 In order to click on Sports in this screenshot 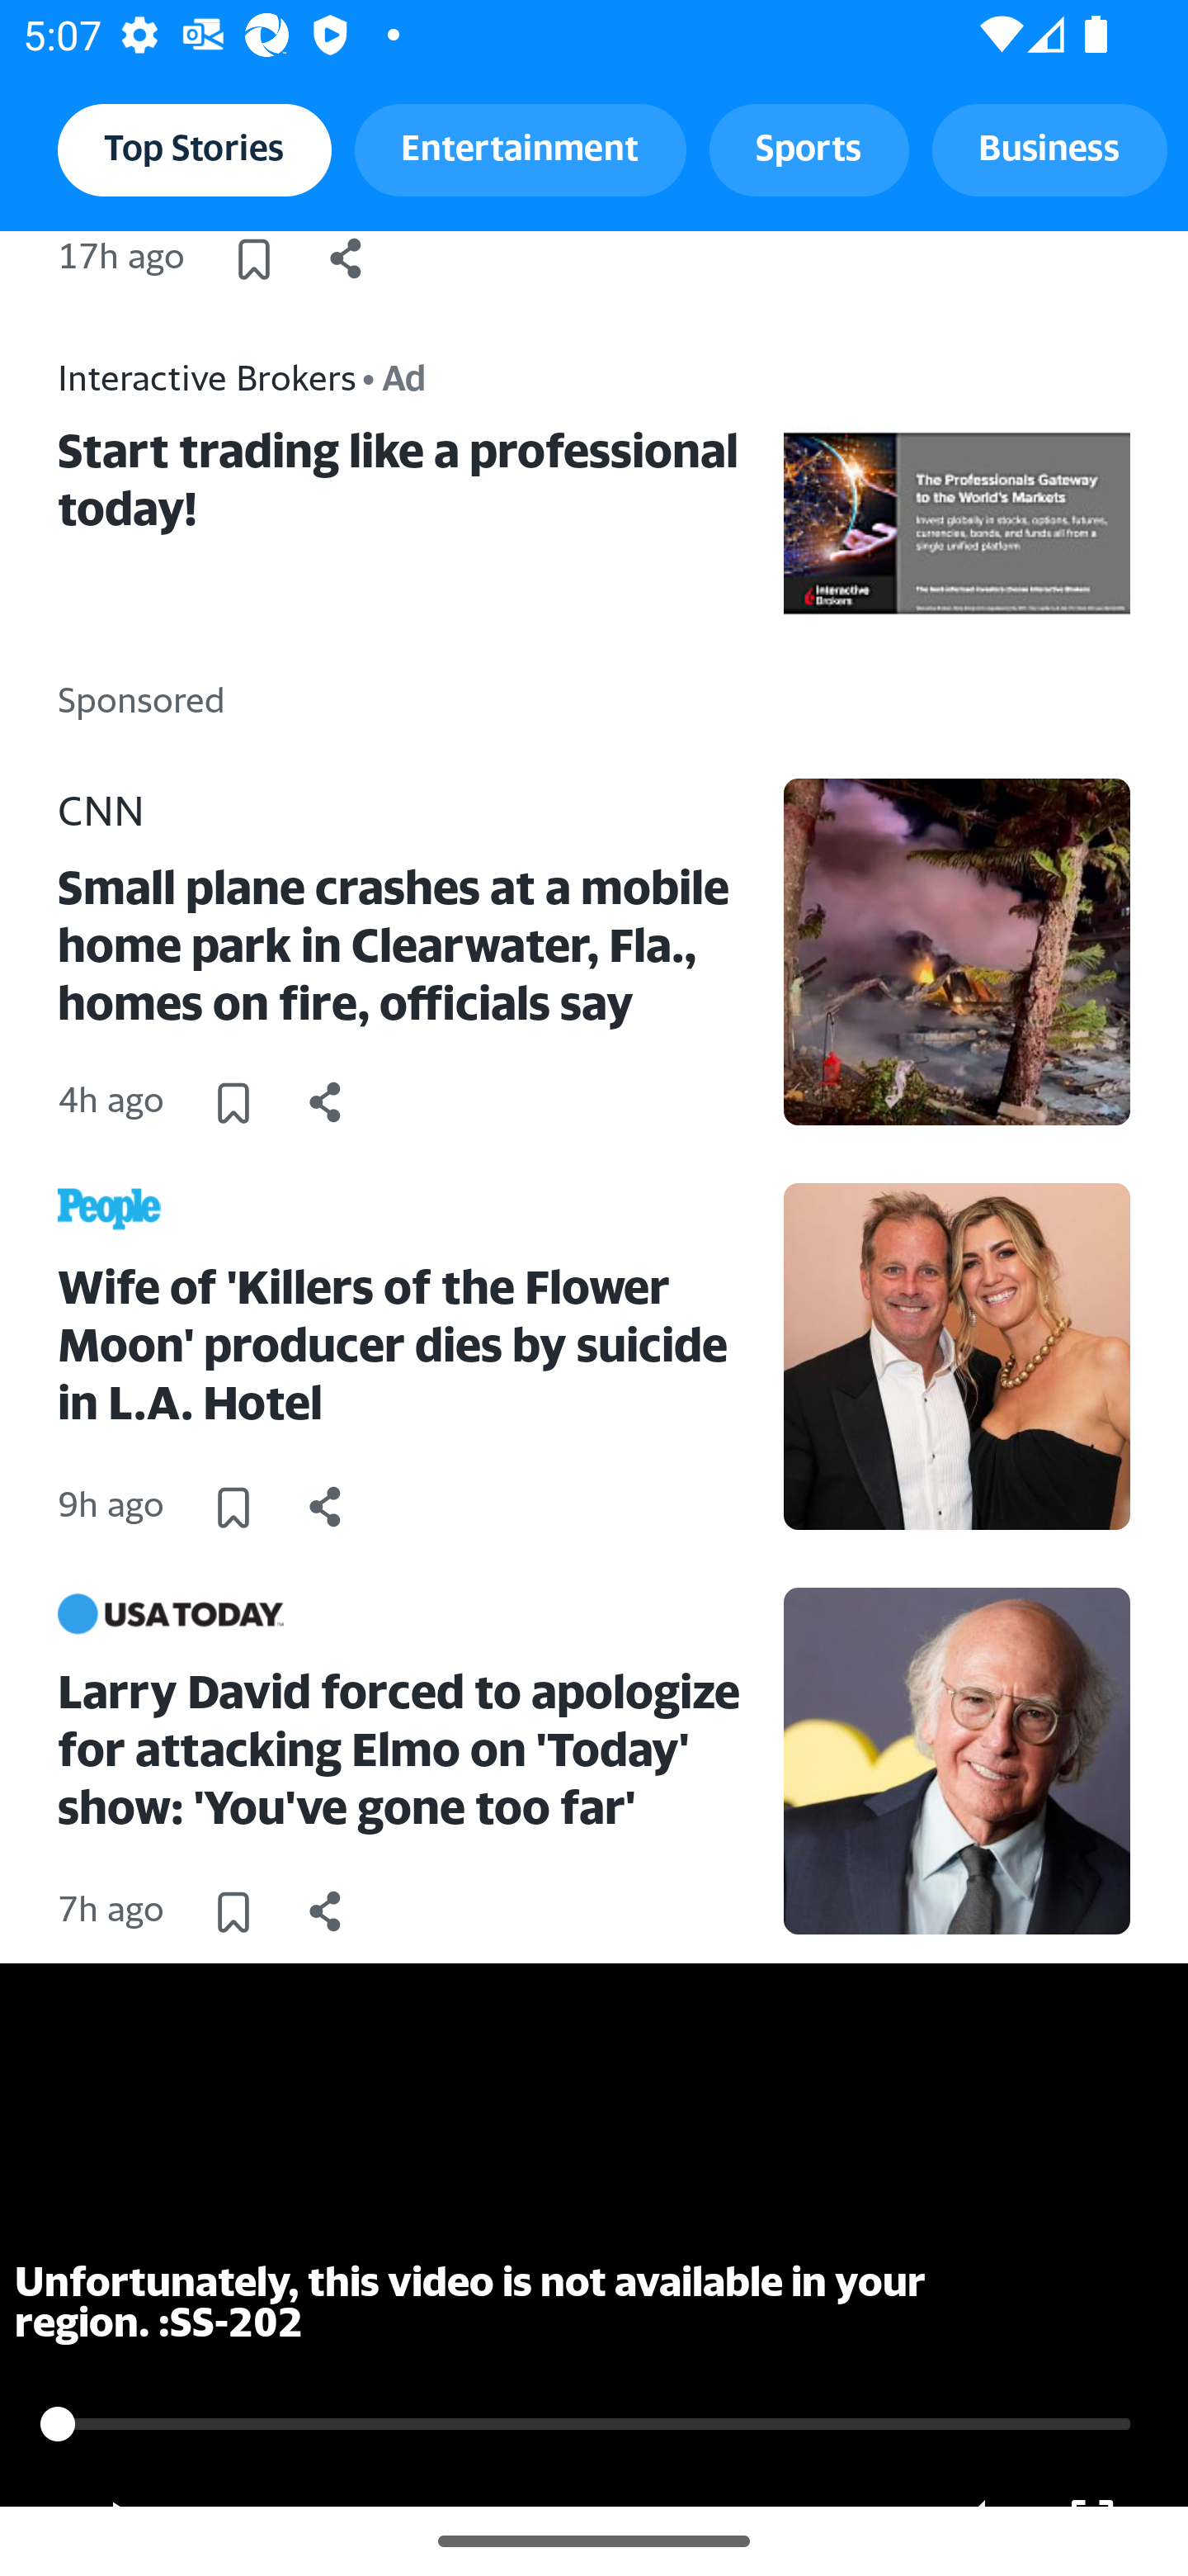, I will do `click(808, 149)`.